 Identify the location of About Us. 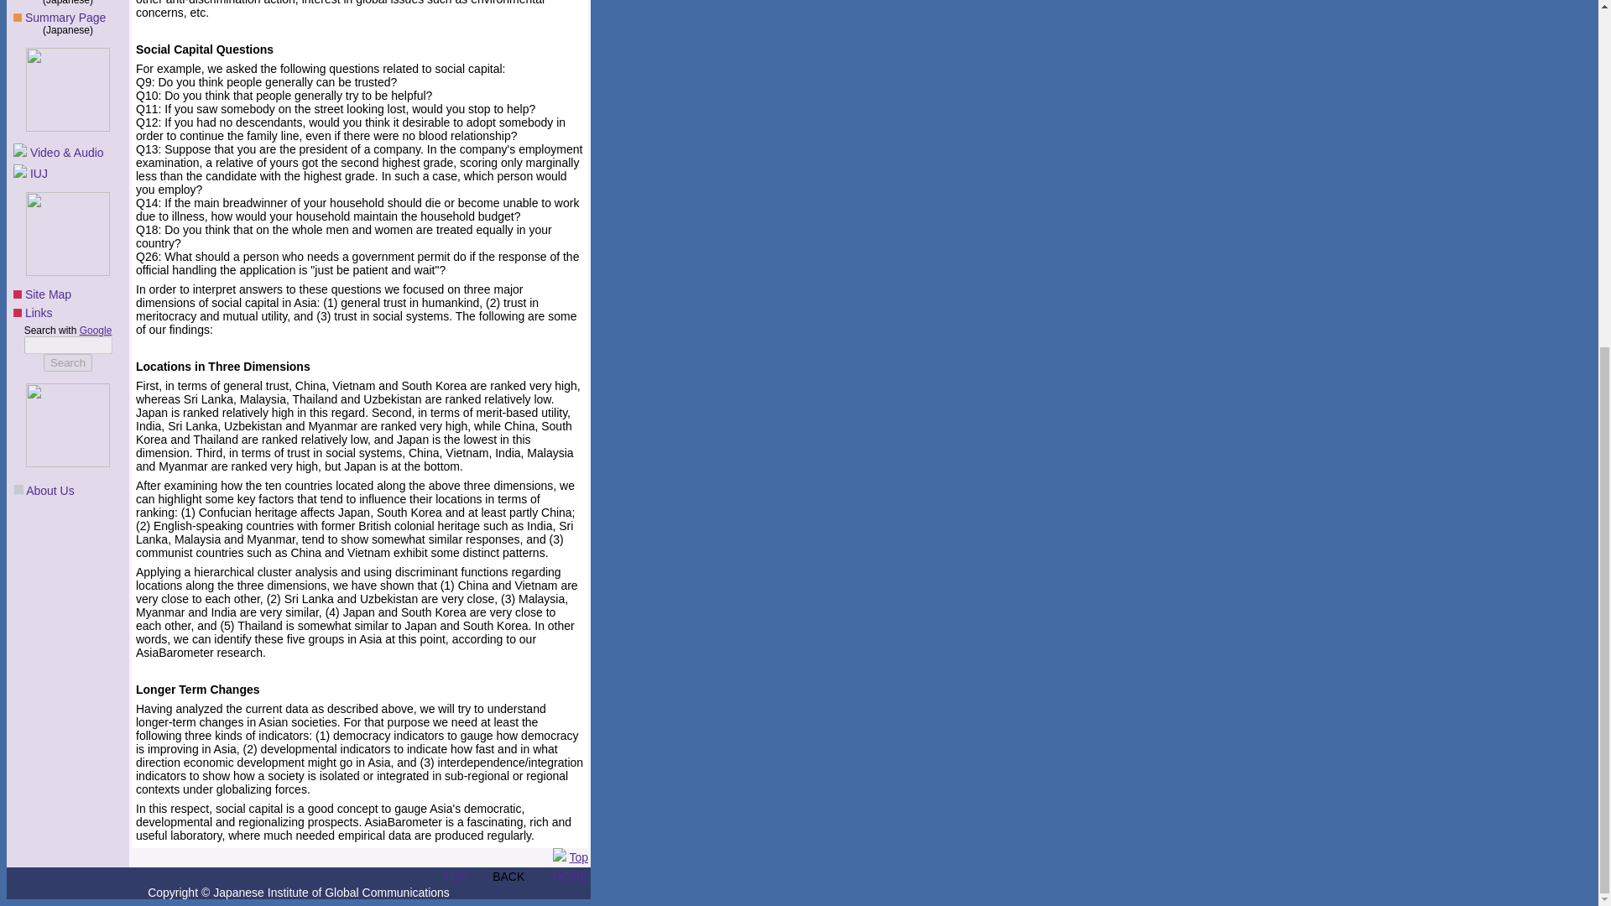
(50, 490).